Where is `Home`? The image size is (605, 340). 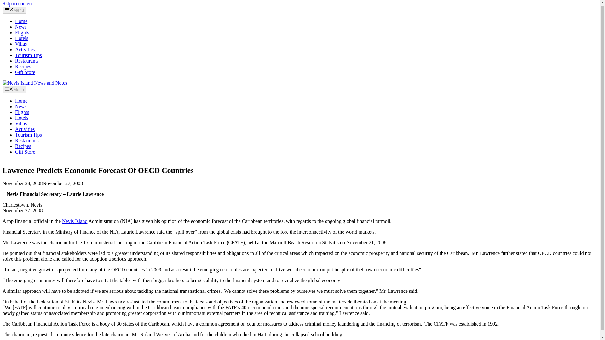
Home is located at coordinates (21, 21).